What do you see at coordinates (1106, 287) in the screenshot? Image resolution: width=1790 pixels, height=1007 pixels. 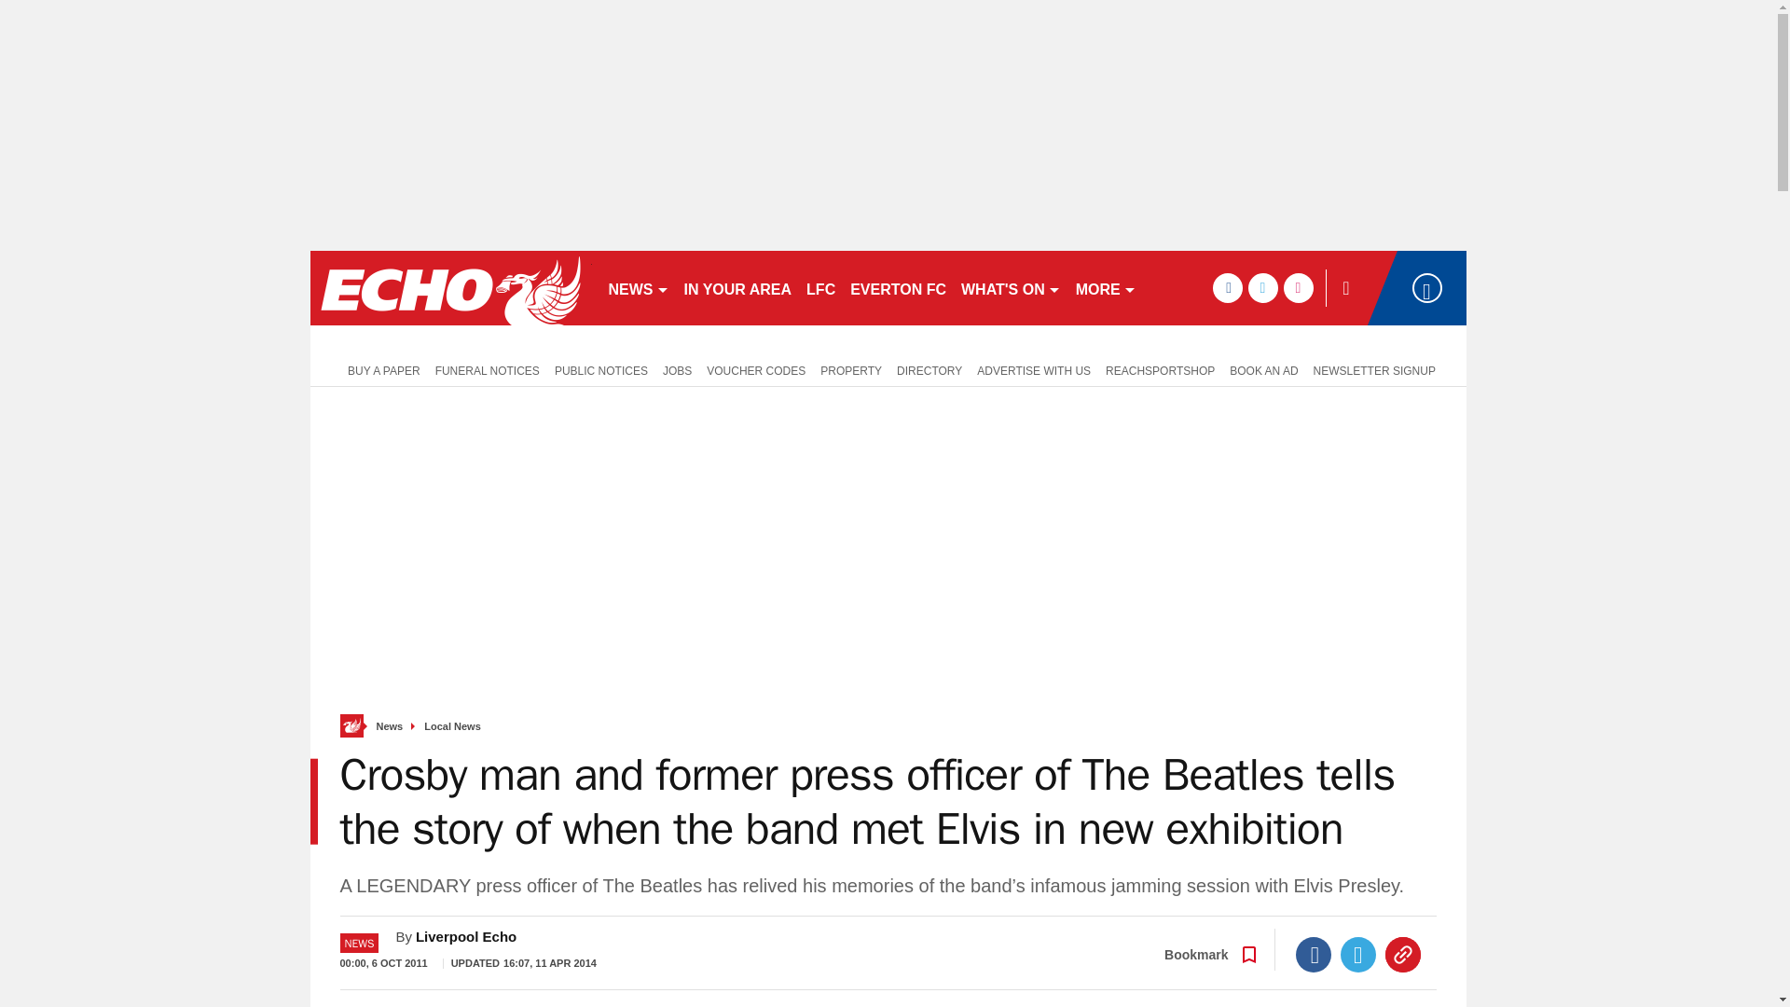 I see `MORE` at bounding box center [1106, 287].